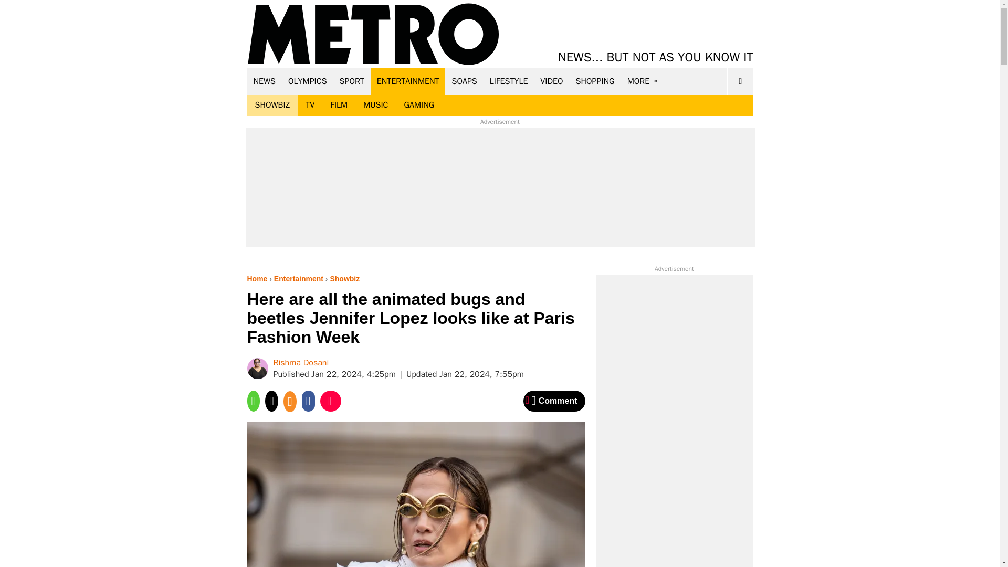  Describe the element at coordinates (308, 81) in the screenshot. I see `OLYMPICS` at that location.